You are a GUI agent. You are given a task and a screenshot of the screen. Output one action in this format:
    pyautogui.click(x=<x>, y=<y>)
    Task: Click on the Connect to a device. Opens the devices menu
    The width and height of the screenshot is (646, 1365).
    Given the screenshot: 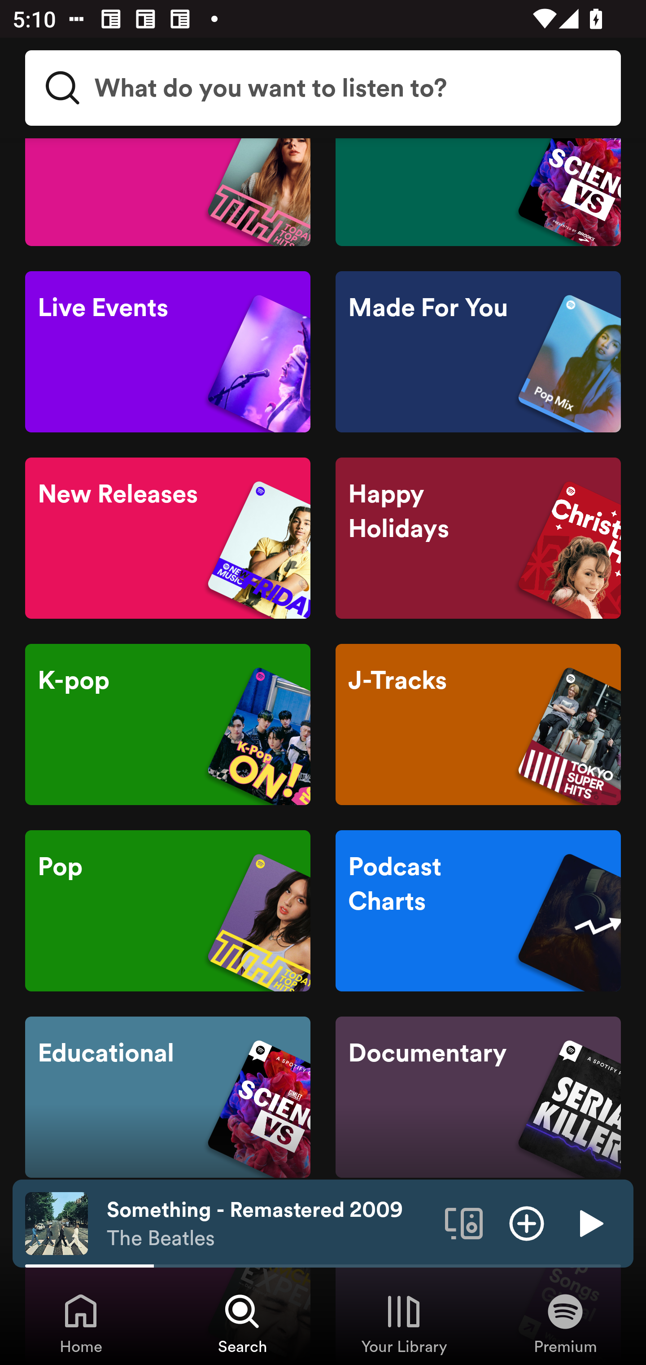 What is the action you would take?
    pyautogui.click(x=464, y=1223)
    